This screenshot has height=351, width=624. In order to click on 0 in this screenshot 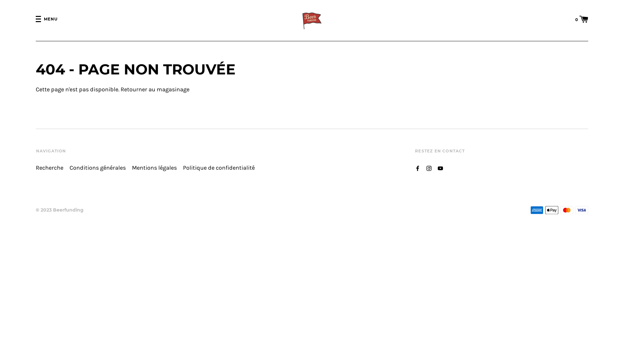, I will do `click(582, 19)`.